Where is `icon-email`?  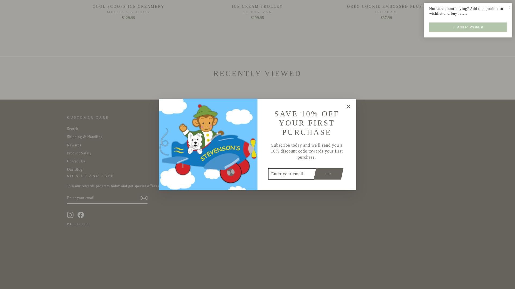
icon-email is located at coordinates (144, 198).